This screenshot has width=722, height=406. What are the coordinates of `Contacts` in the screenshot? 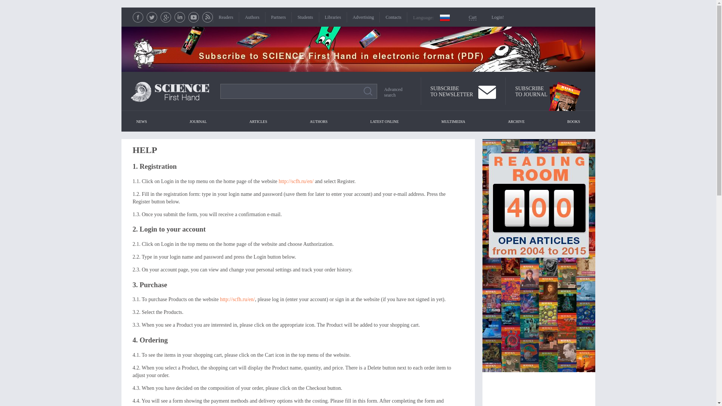 It's located at (393, 17).